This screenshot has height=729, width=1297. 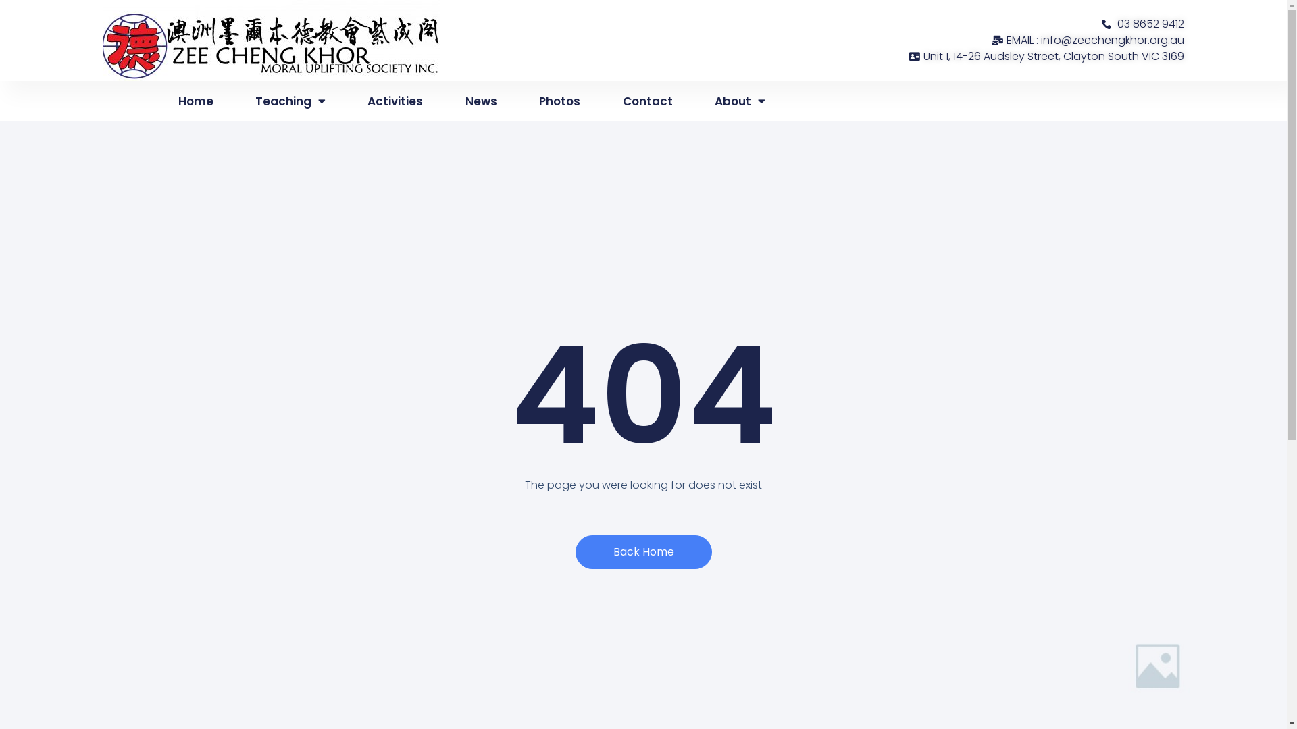 I want to click on News, so click(x=481, y=101).